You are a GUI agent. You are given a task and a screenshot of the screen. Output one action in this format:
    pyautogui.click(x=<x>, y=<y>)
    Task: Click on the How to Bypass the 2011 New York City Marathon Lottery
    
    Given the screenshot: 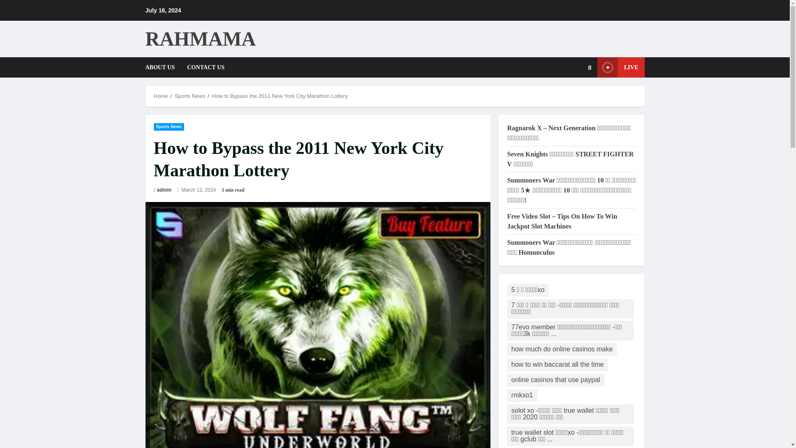 What is the action you would take?
    pyautogui.click(x=279, y=95)
    